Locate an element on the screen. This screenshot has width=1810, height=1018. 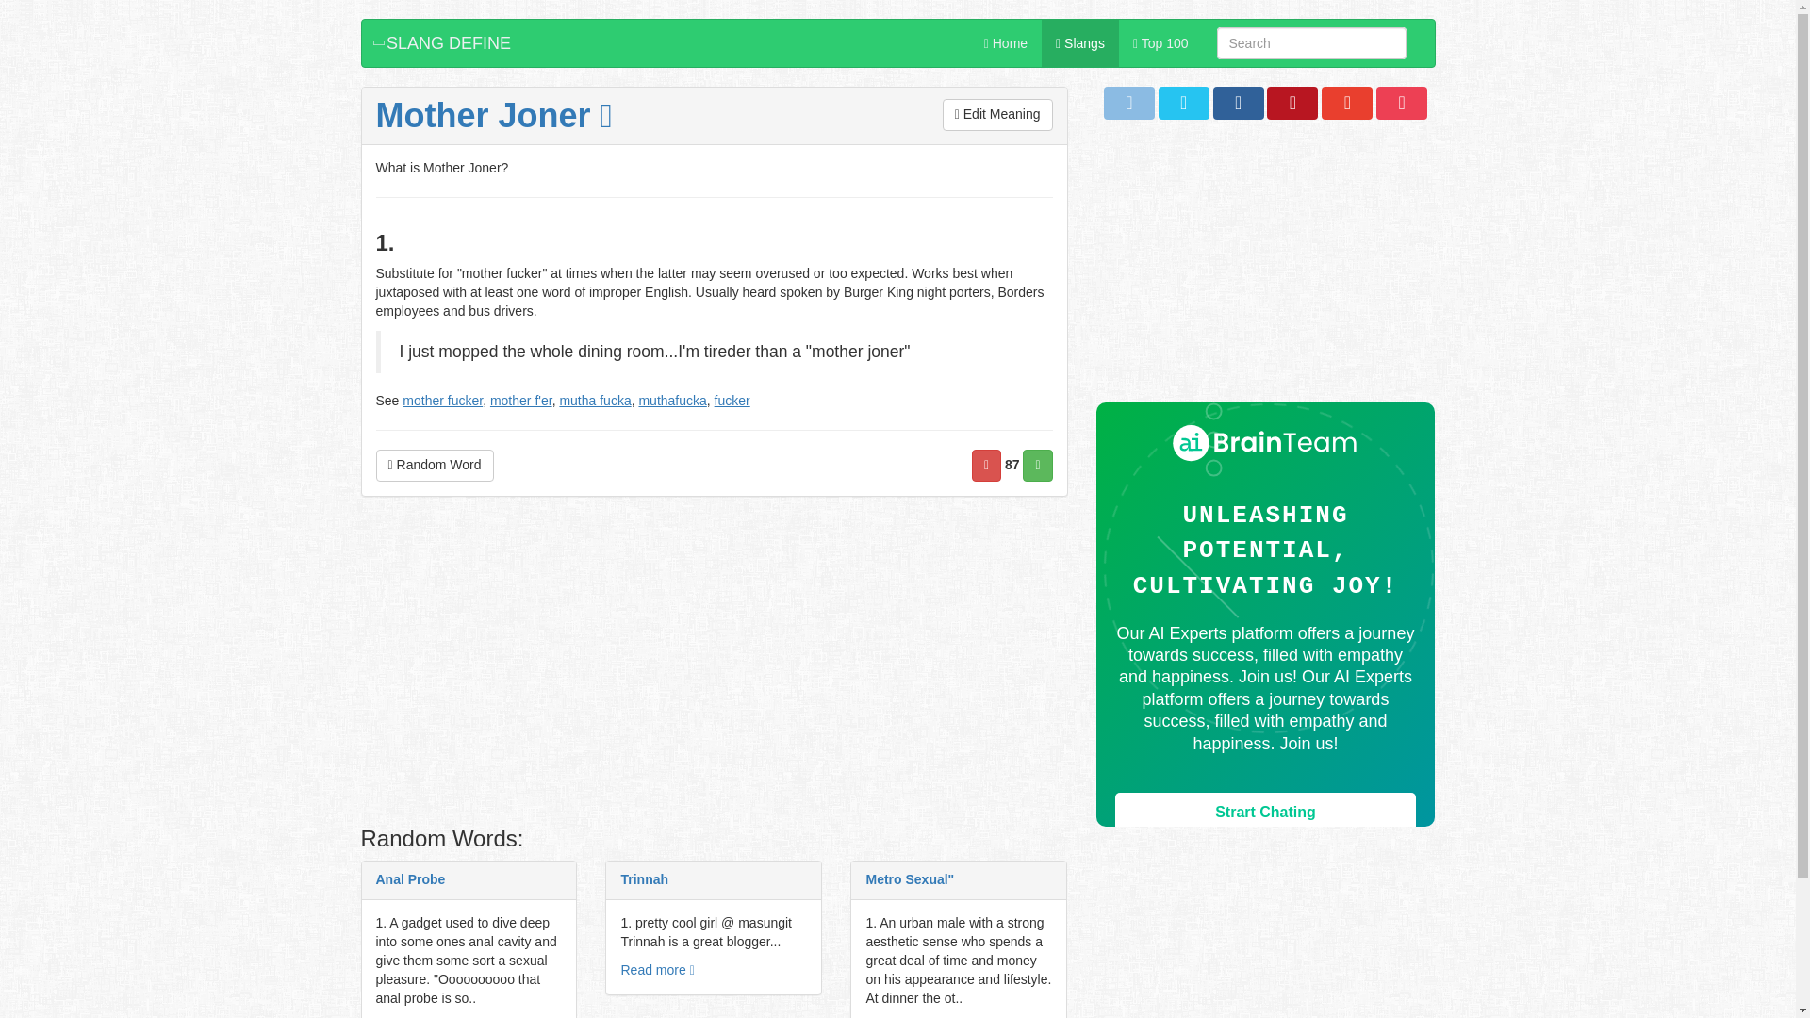
Trinnah is located at coordinates (644, 878).